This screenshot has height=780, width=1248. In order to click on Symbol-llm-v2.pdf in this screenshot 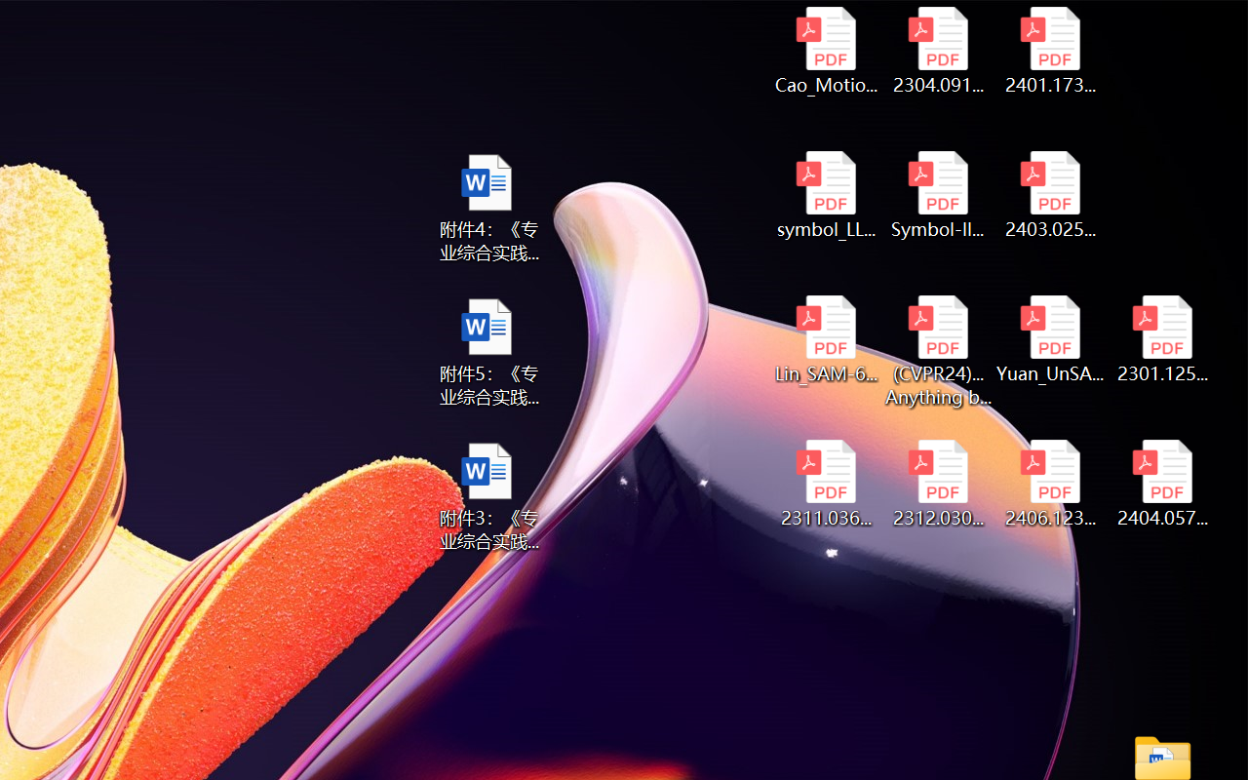, I will do `click(938, 195)`.